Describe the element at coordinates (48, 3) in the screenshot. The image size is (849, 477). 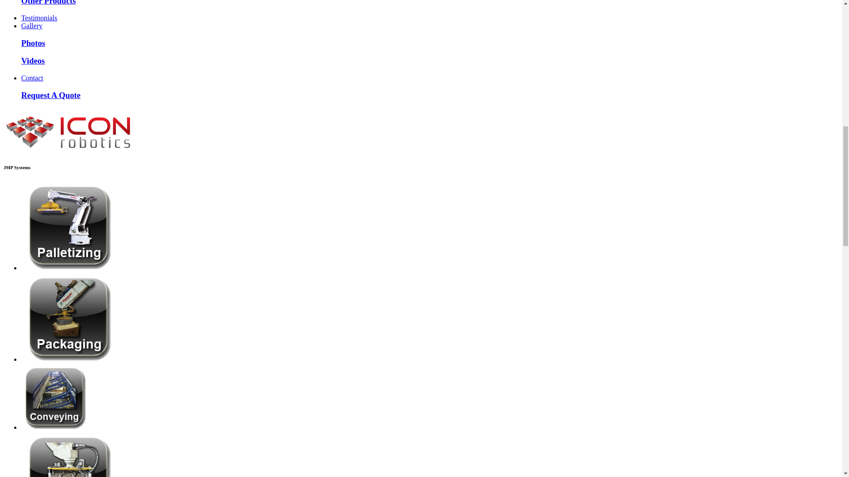
I see `Other Products` at that location.